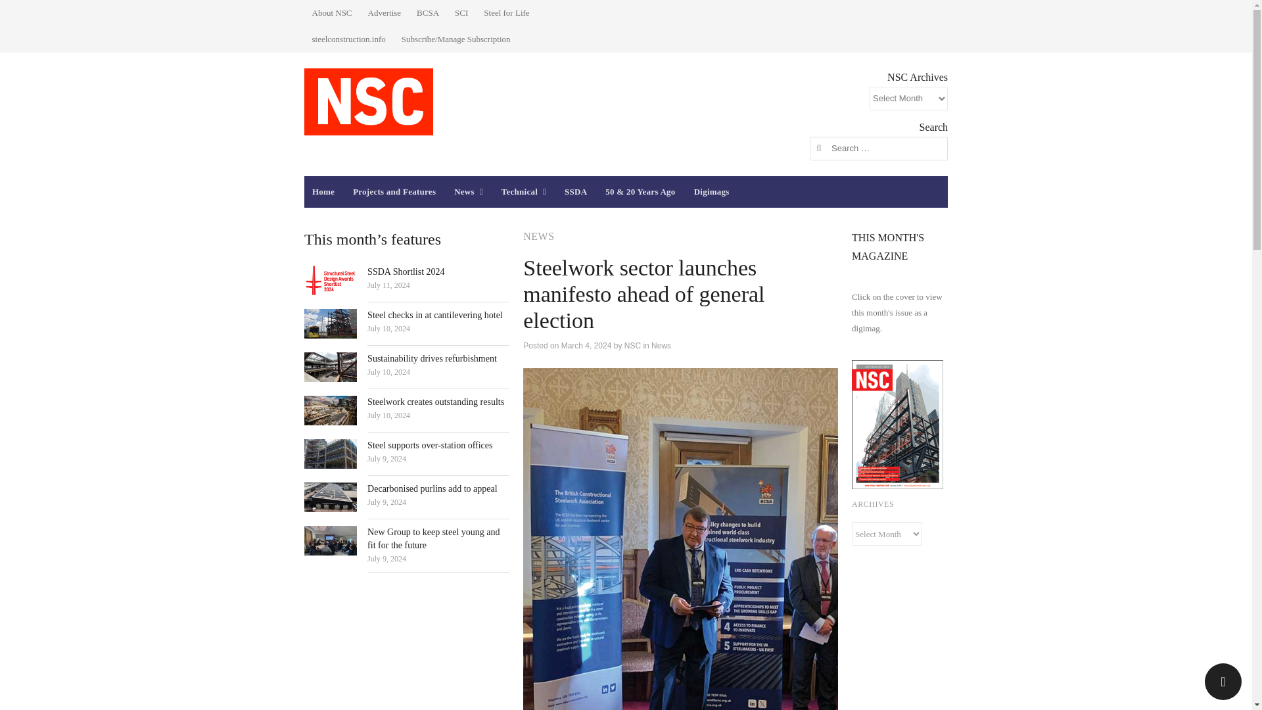 The width and height of the screenshot is (1262, 710). I want to click on Search, so click(24, 12).